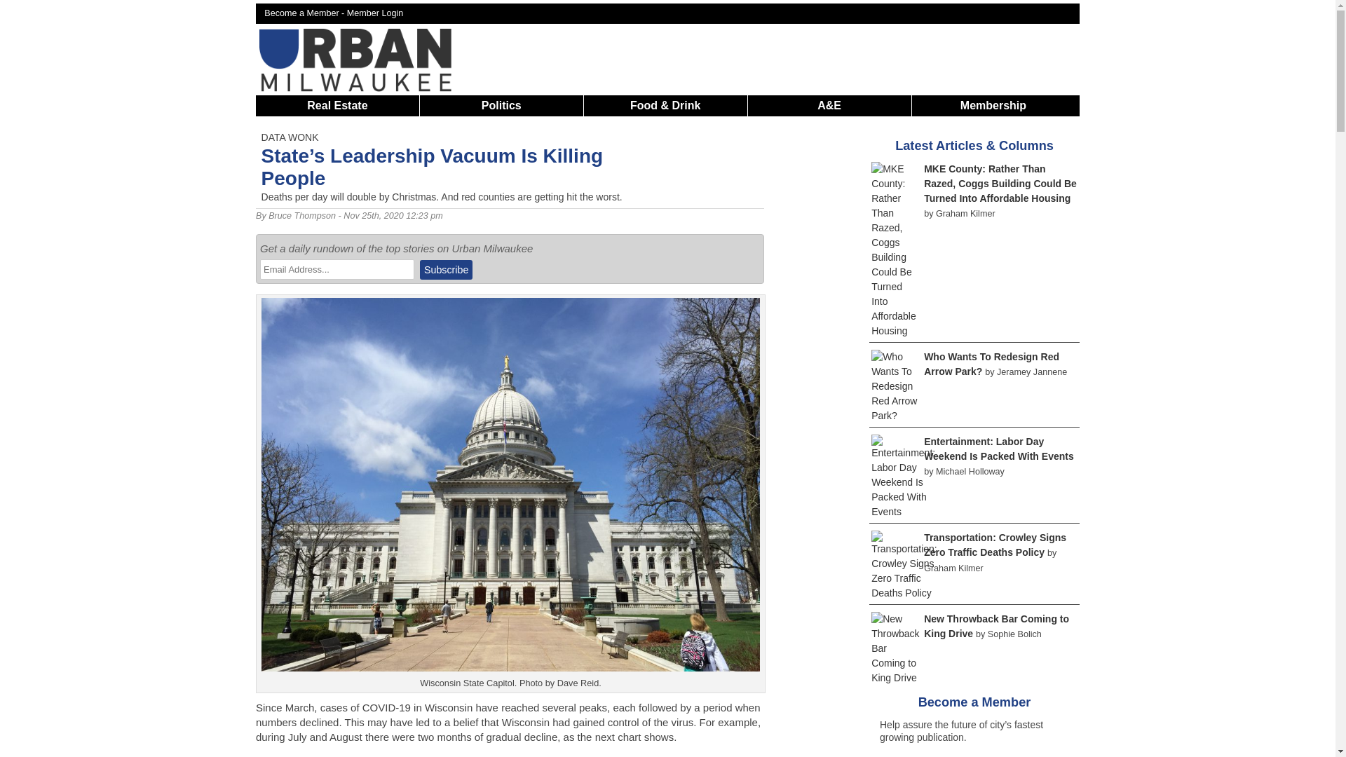 This screenshot has height=757, width=1346. I want to click on Subscribe, so click(446, 269).